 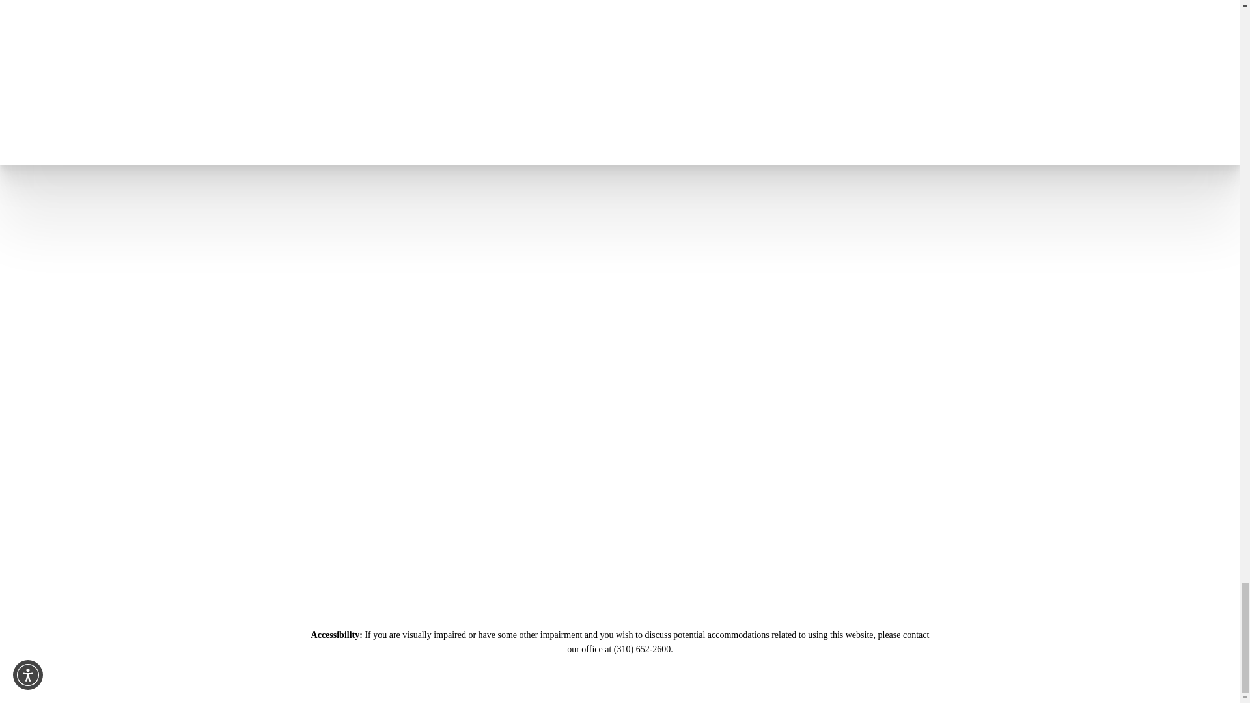 What do you see at coordinates (1133, 328) in the screenshot?
I see `Follow Dr. Elist, M.D. FACS on Facebook` at bounding box center [1133, 328].